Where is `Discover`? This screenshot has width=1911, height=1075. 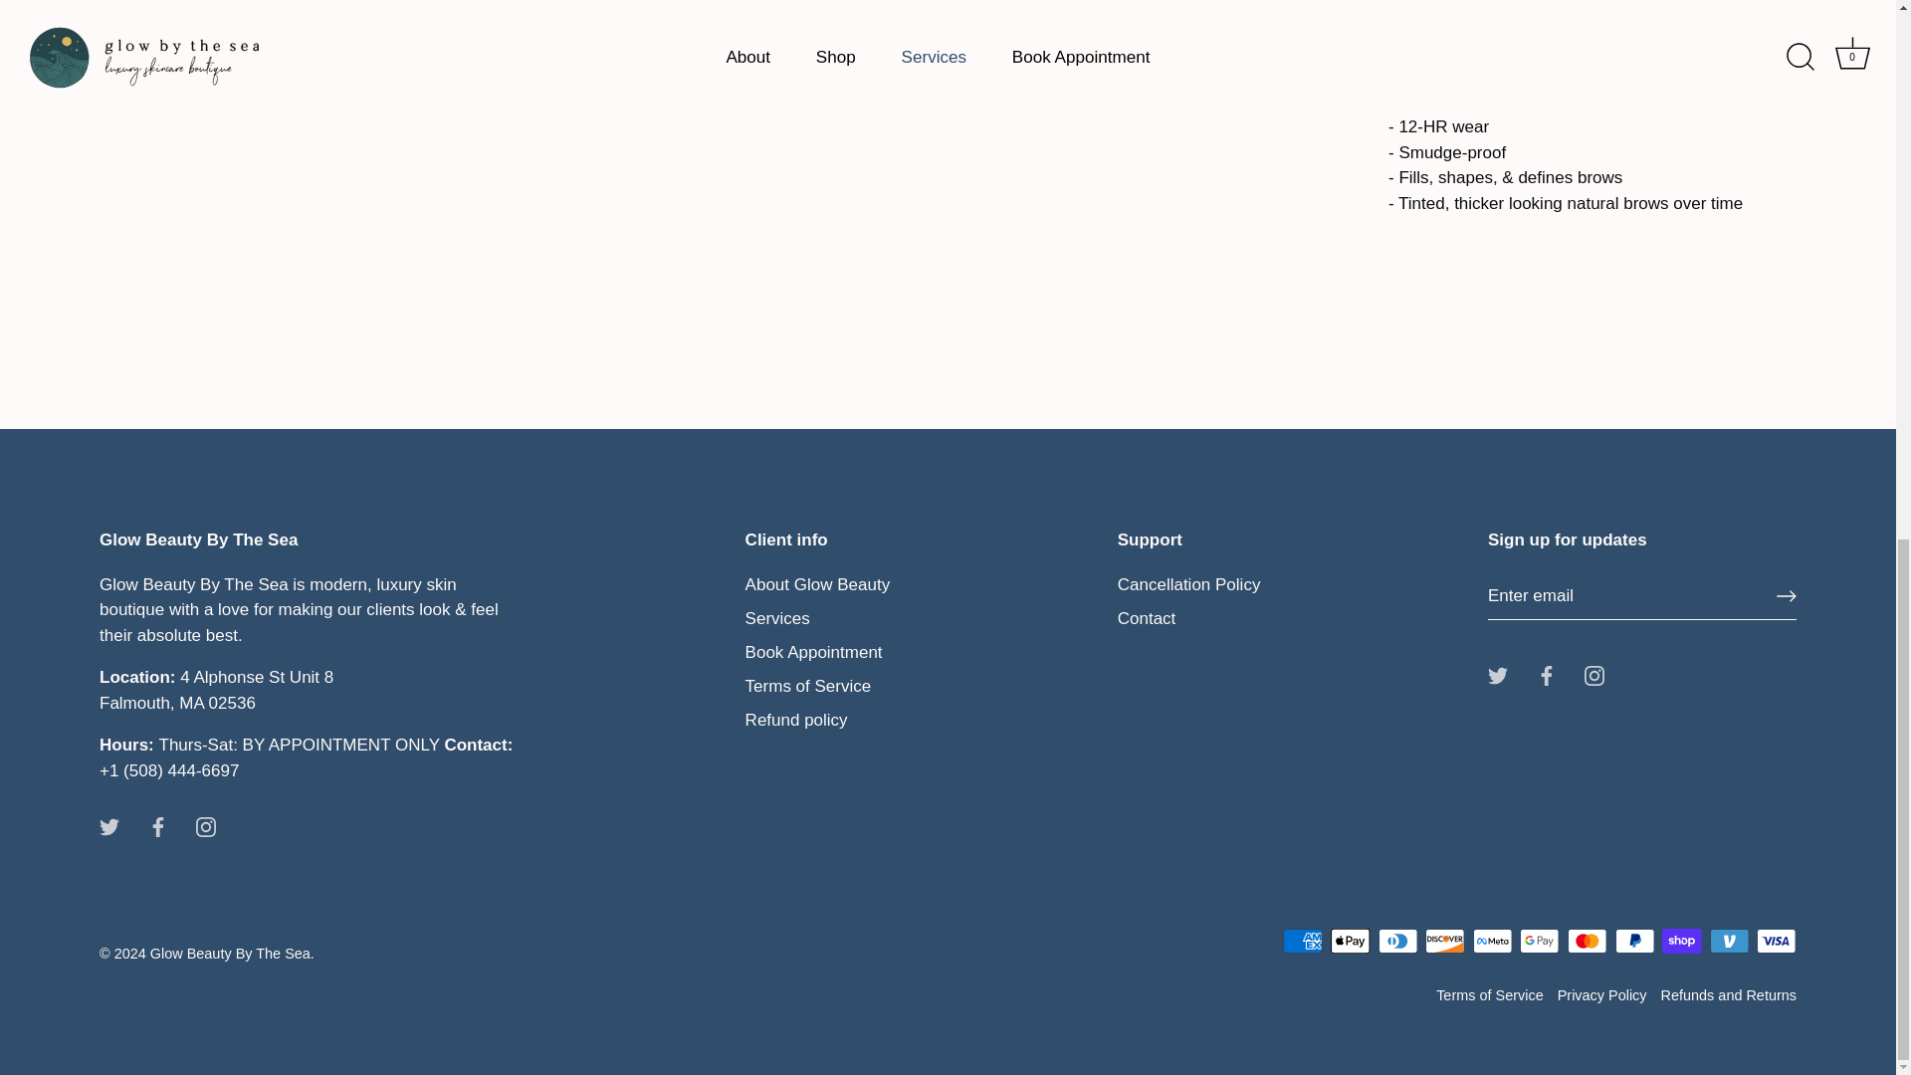
Discover is located at coordinates (1444, 941).